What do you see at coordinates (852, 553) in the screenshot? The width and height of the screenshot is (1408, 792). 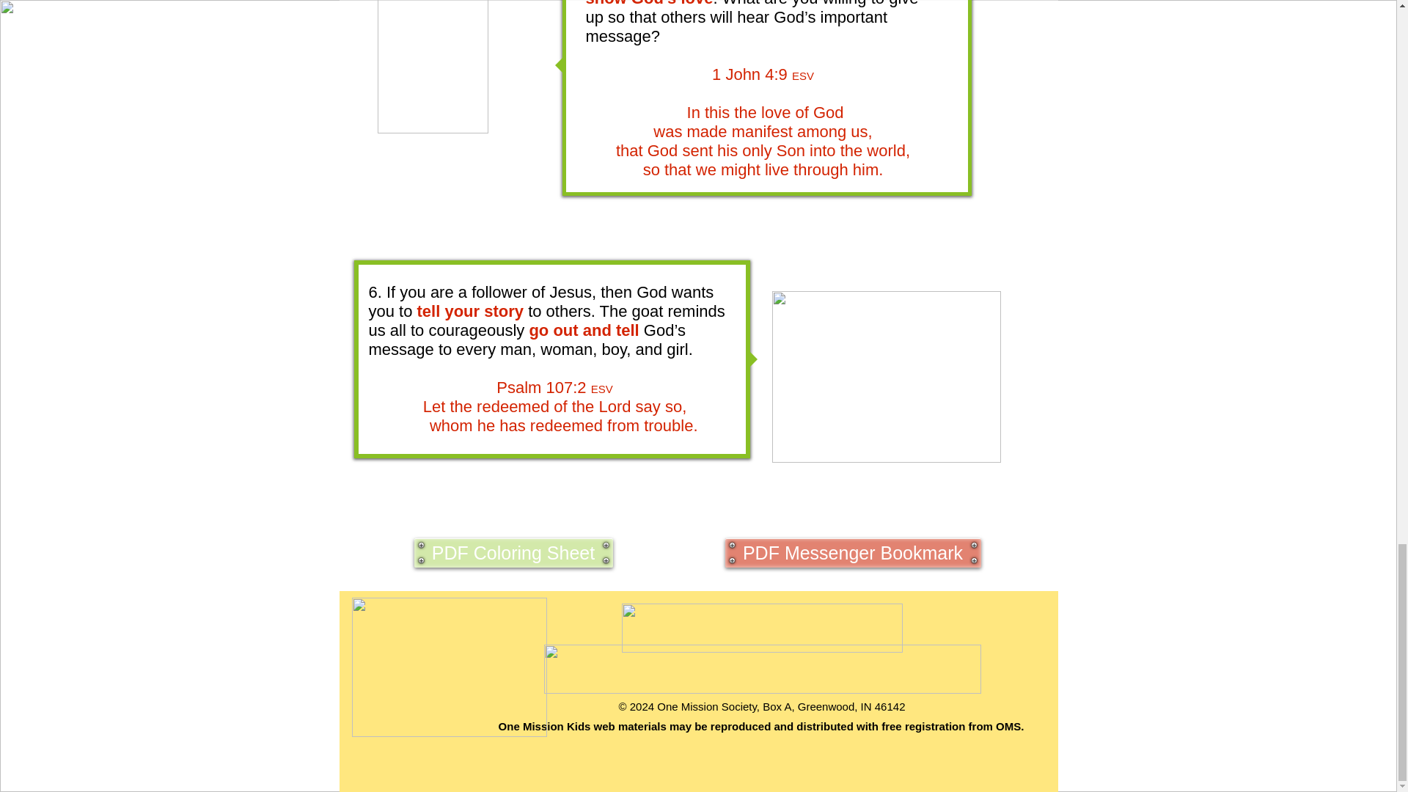 I see `PDF Messenger Bookmark` at bounding box center [852, 553].